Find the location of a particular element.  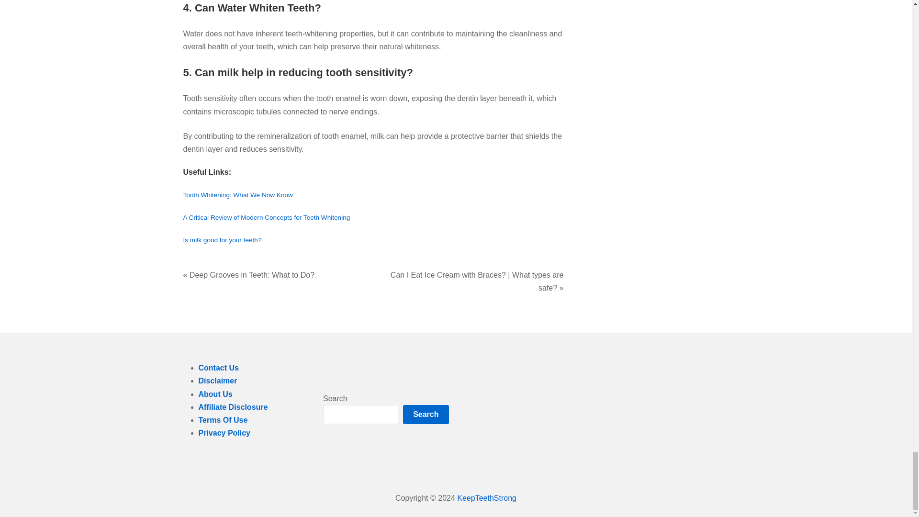

Disclaimer is located at coordinates (217, 381).